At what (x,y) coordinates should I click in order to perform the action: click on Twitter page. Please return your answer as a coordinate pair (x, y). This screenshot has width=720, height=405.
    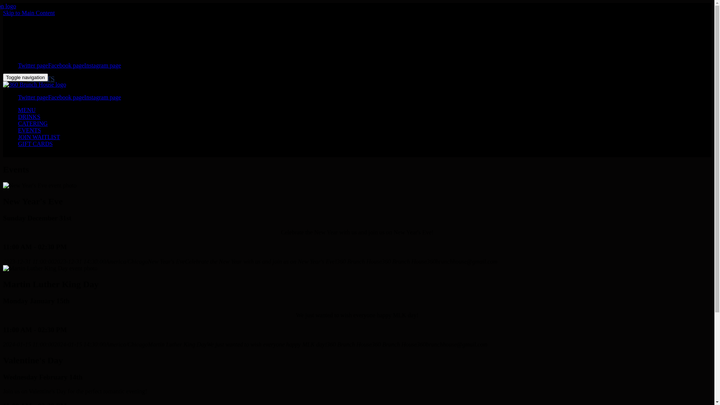
    Looking at the image, I should click on (33, 97).